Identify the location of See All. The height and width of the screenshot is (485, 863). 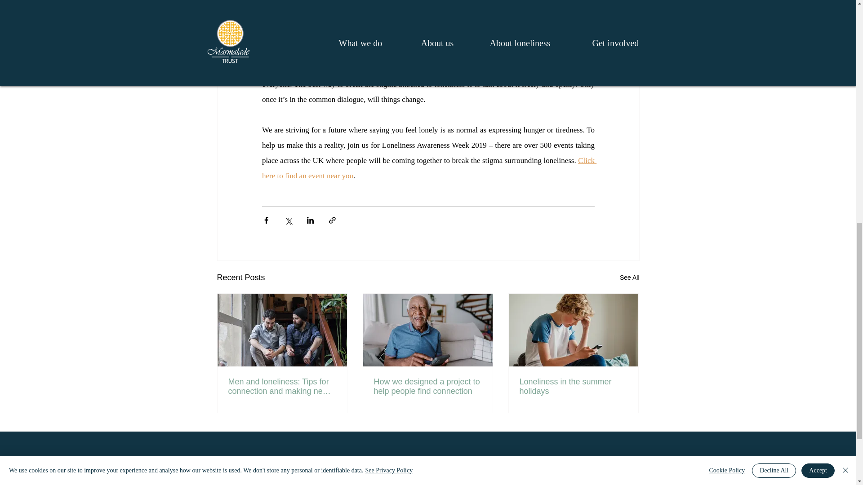
(629, 278).